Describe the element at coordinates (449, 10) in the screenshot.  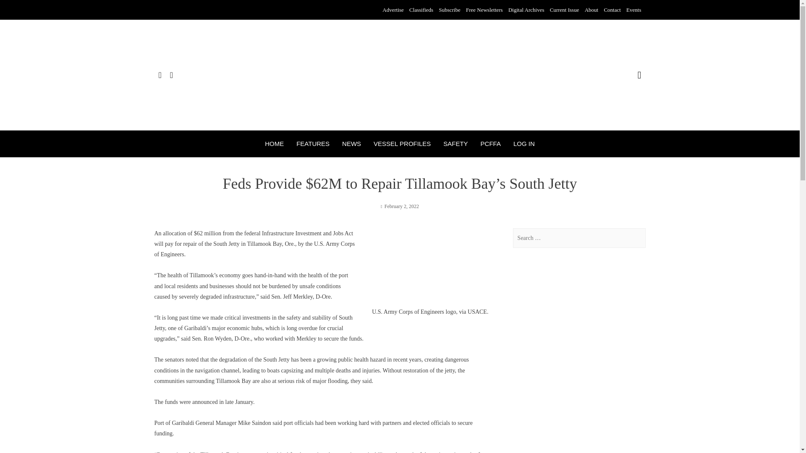
I see `Subscribe` at that location.